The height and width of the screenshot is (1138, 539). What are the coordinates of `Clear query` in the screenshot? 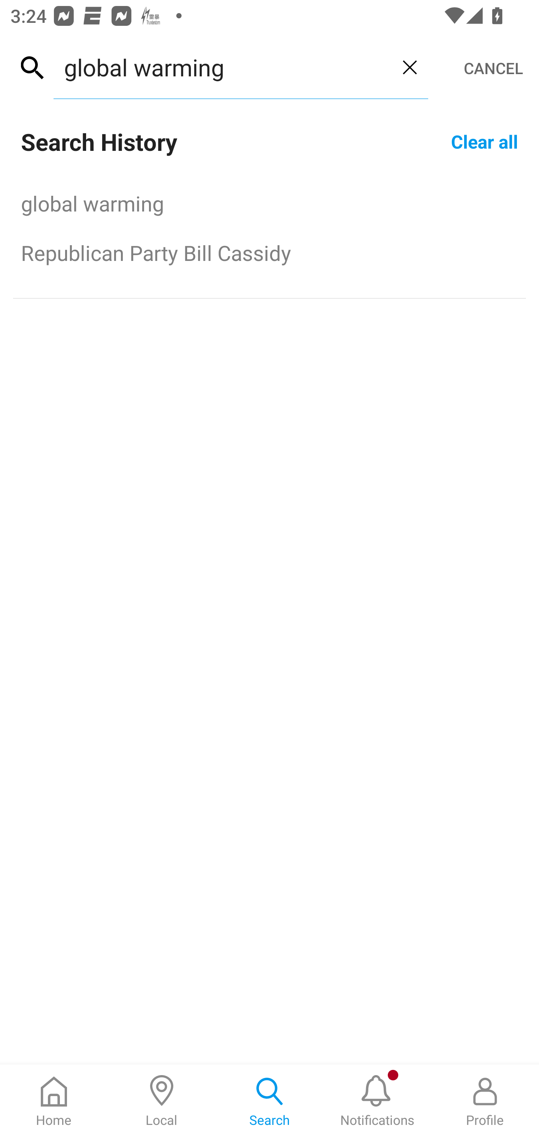 It's located at (409, 67).